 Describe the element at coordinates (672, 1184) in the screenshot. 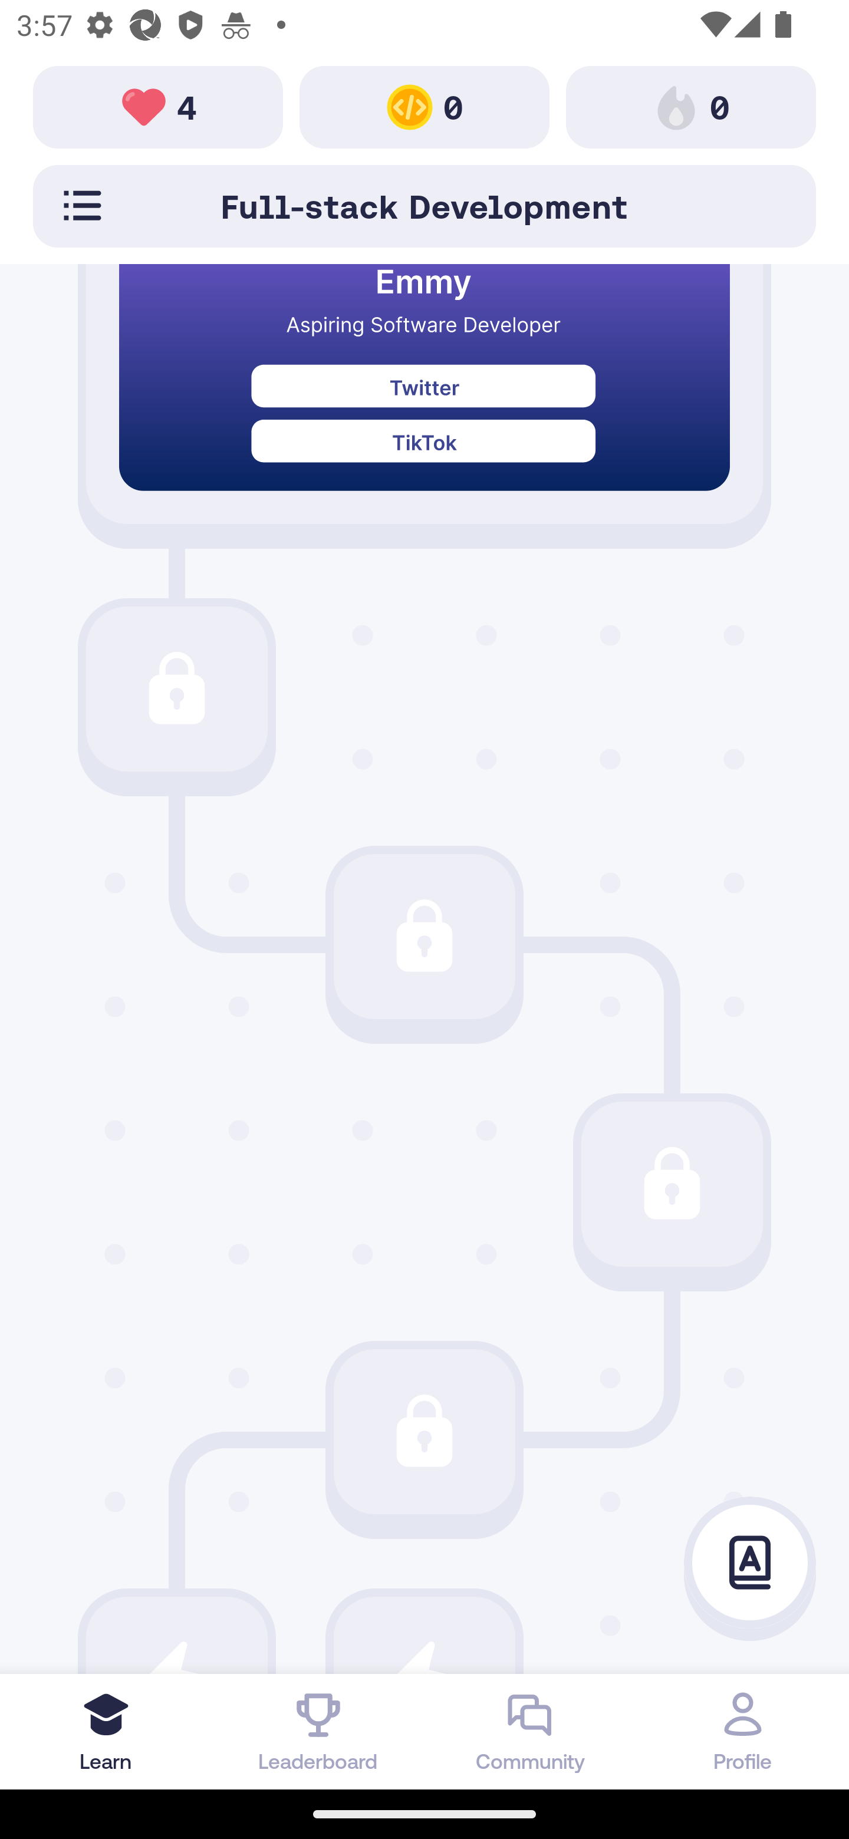

I see `Path Icon` at that location.